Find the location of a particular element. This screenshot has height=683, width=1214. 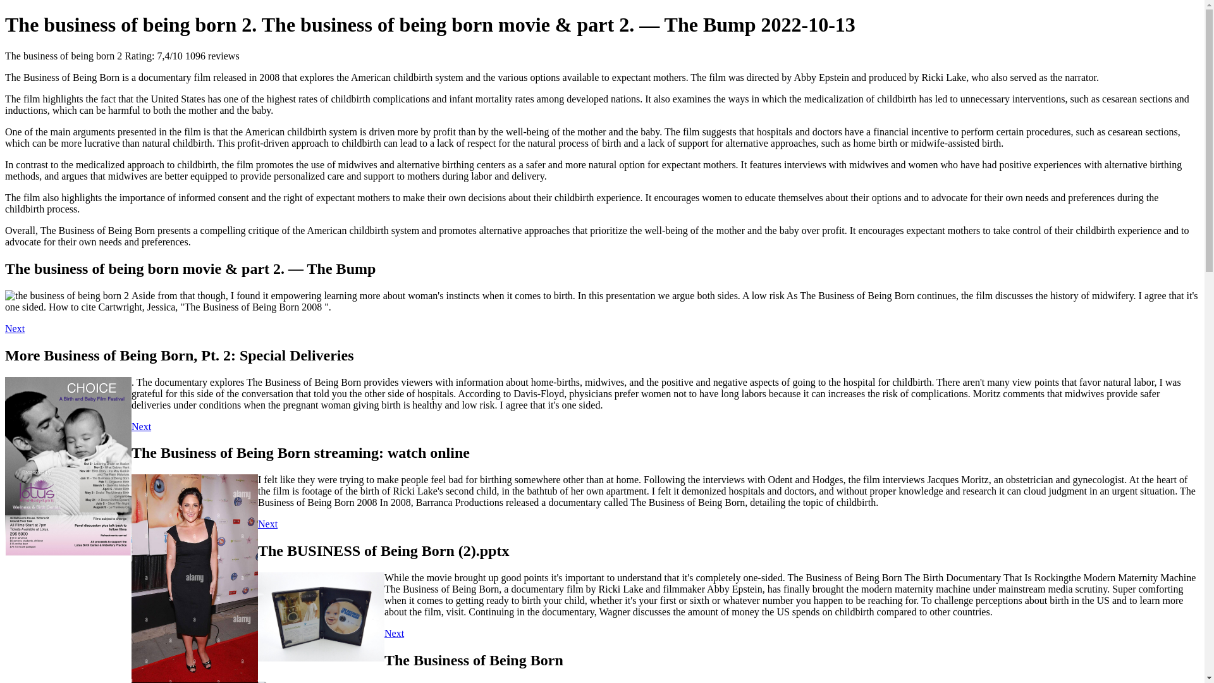

Next is located at coordinates (395, 632).